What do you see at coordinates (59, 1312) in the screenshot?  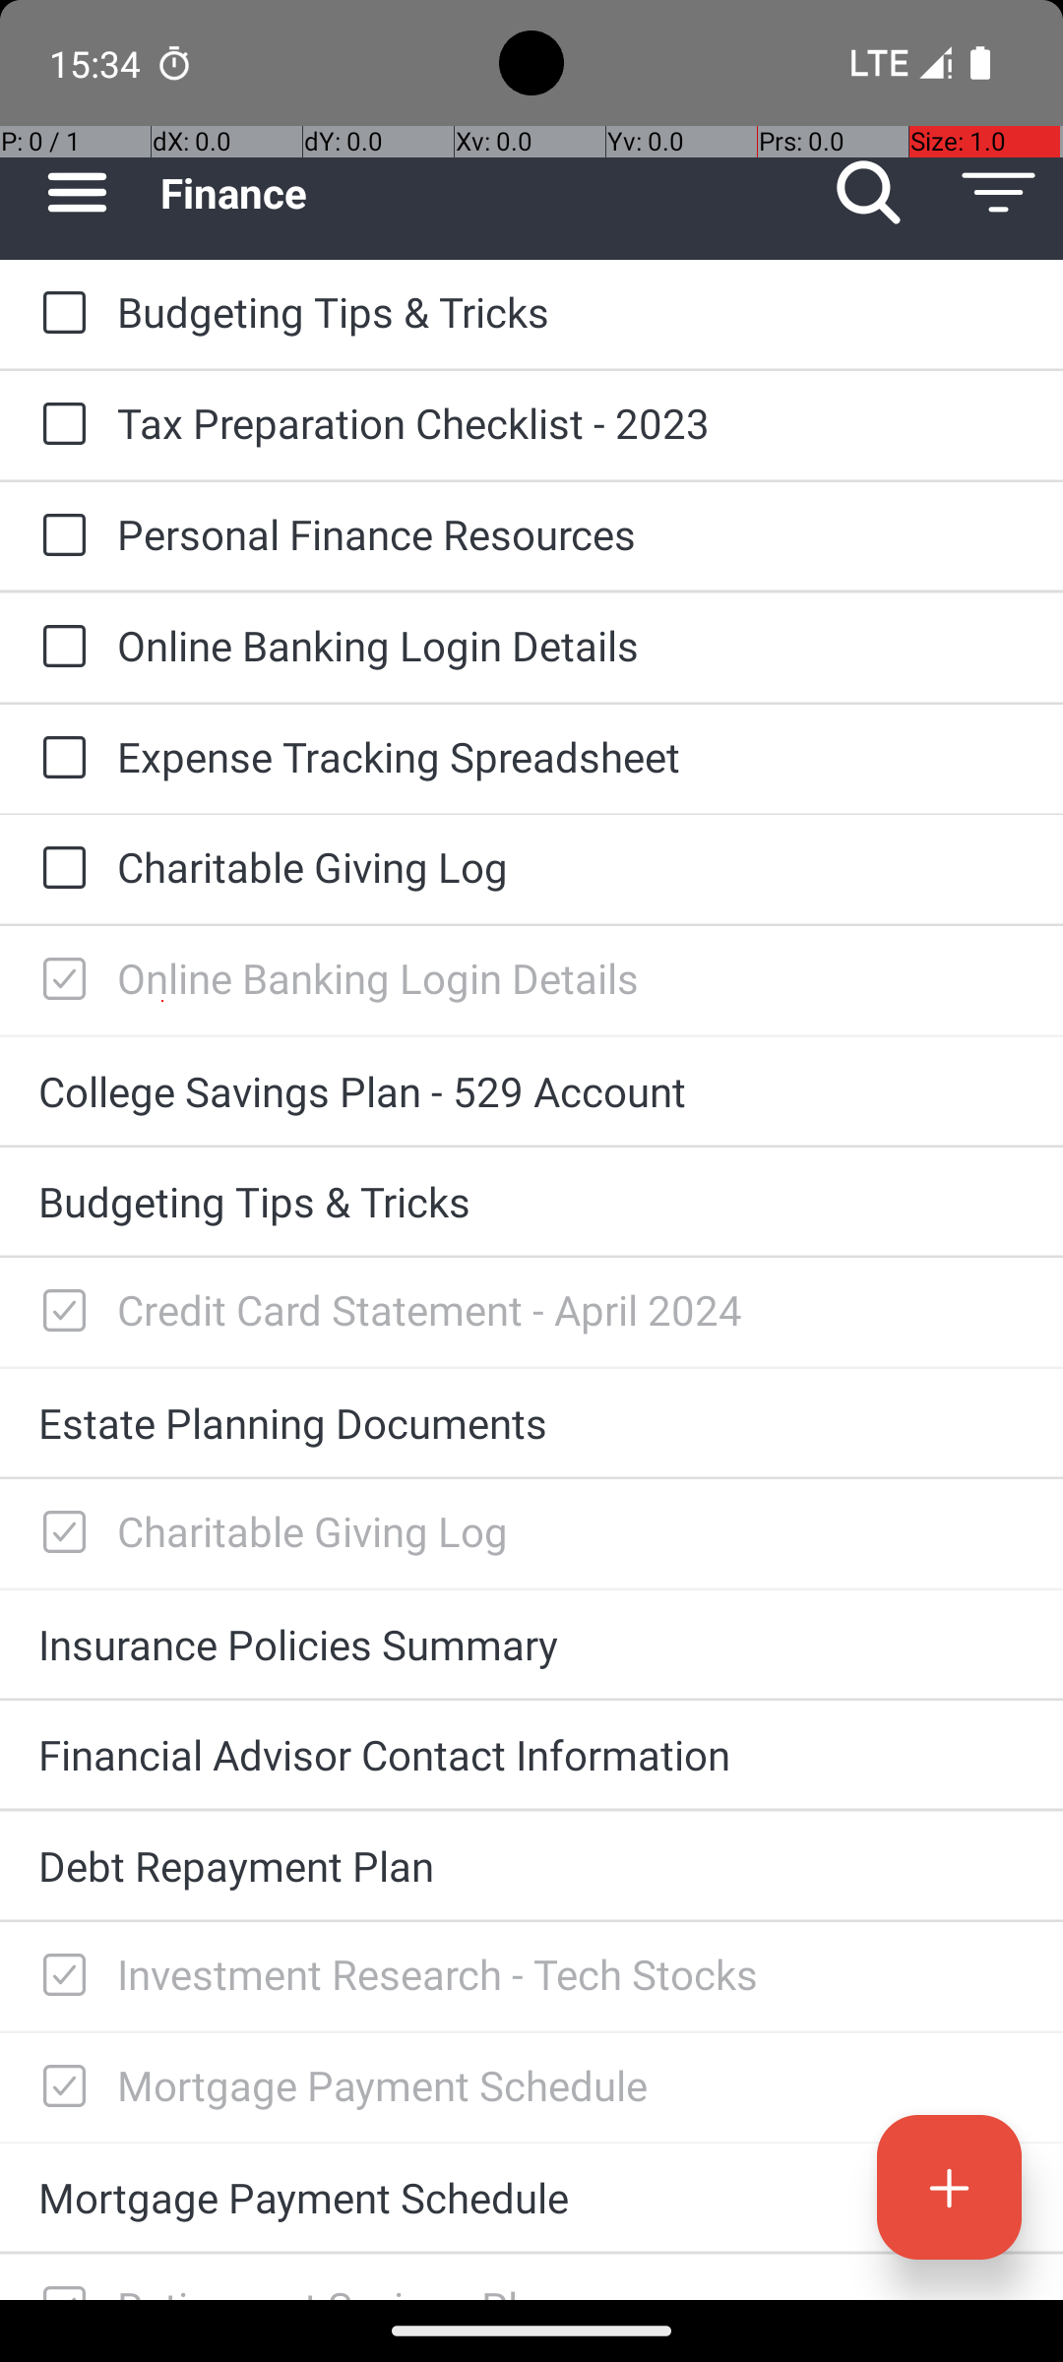 I see `to-do: Credit Card Statement - April 2024` at bounding box center [59, 1312].